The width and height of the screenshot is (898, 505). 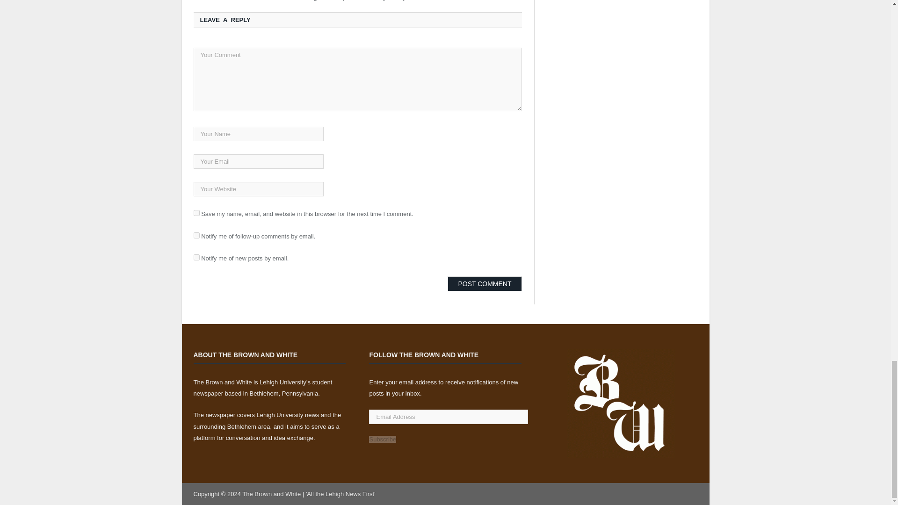 I want to click on subscribe, so click(x=196, y=257).